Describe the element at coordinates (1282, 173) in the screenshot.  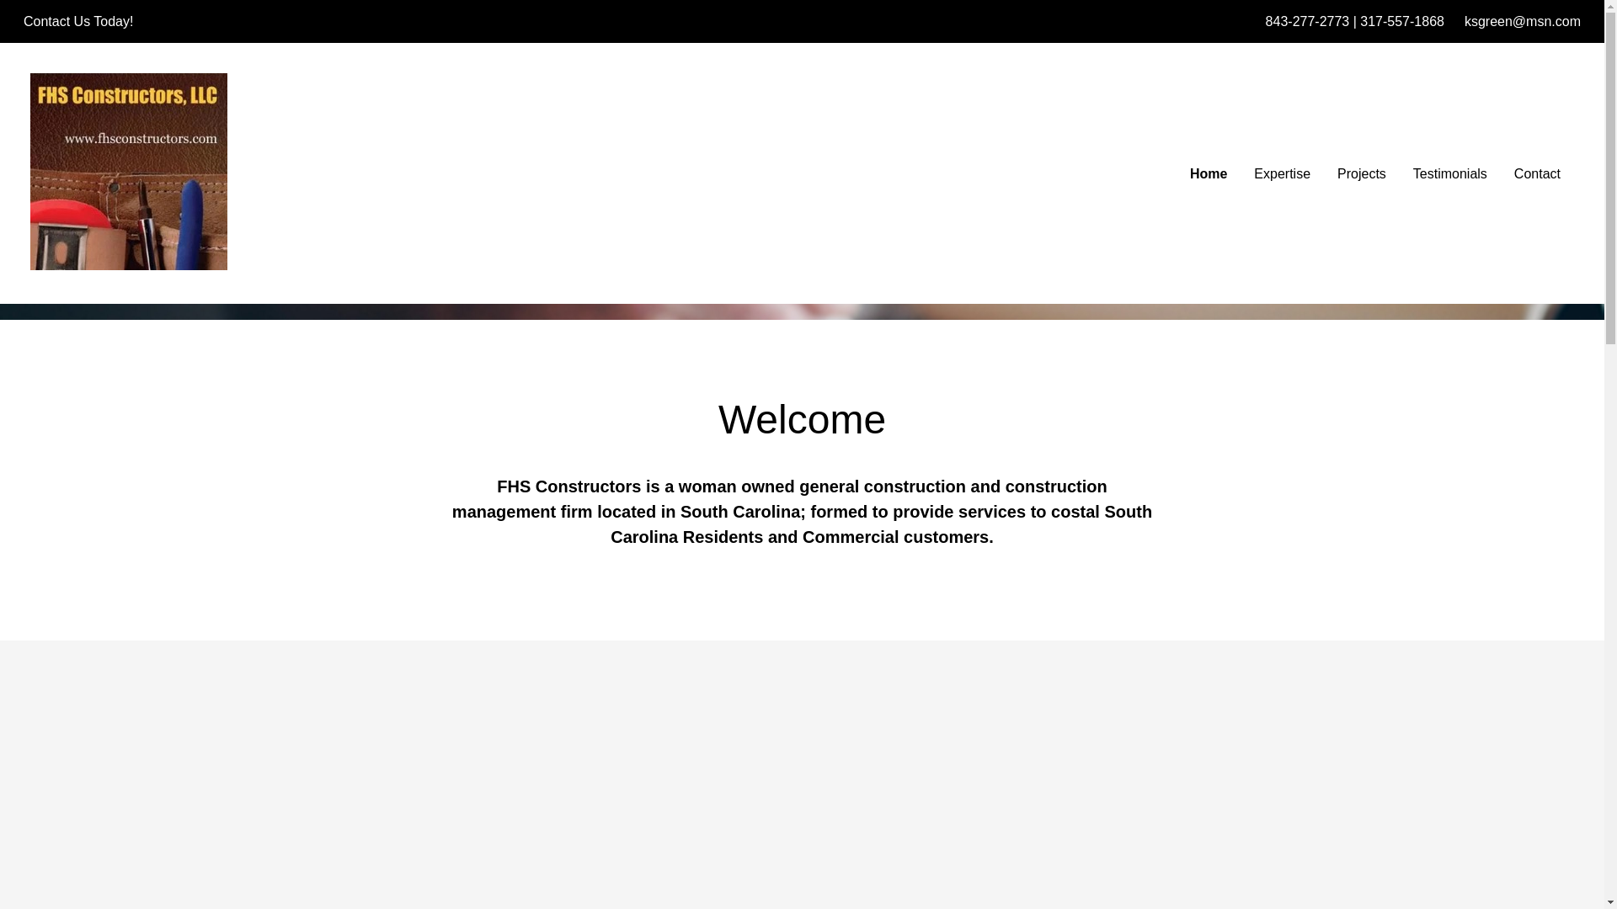
I see `Expertise` at that location.